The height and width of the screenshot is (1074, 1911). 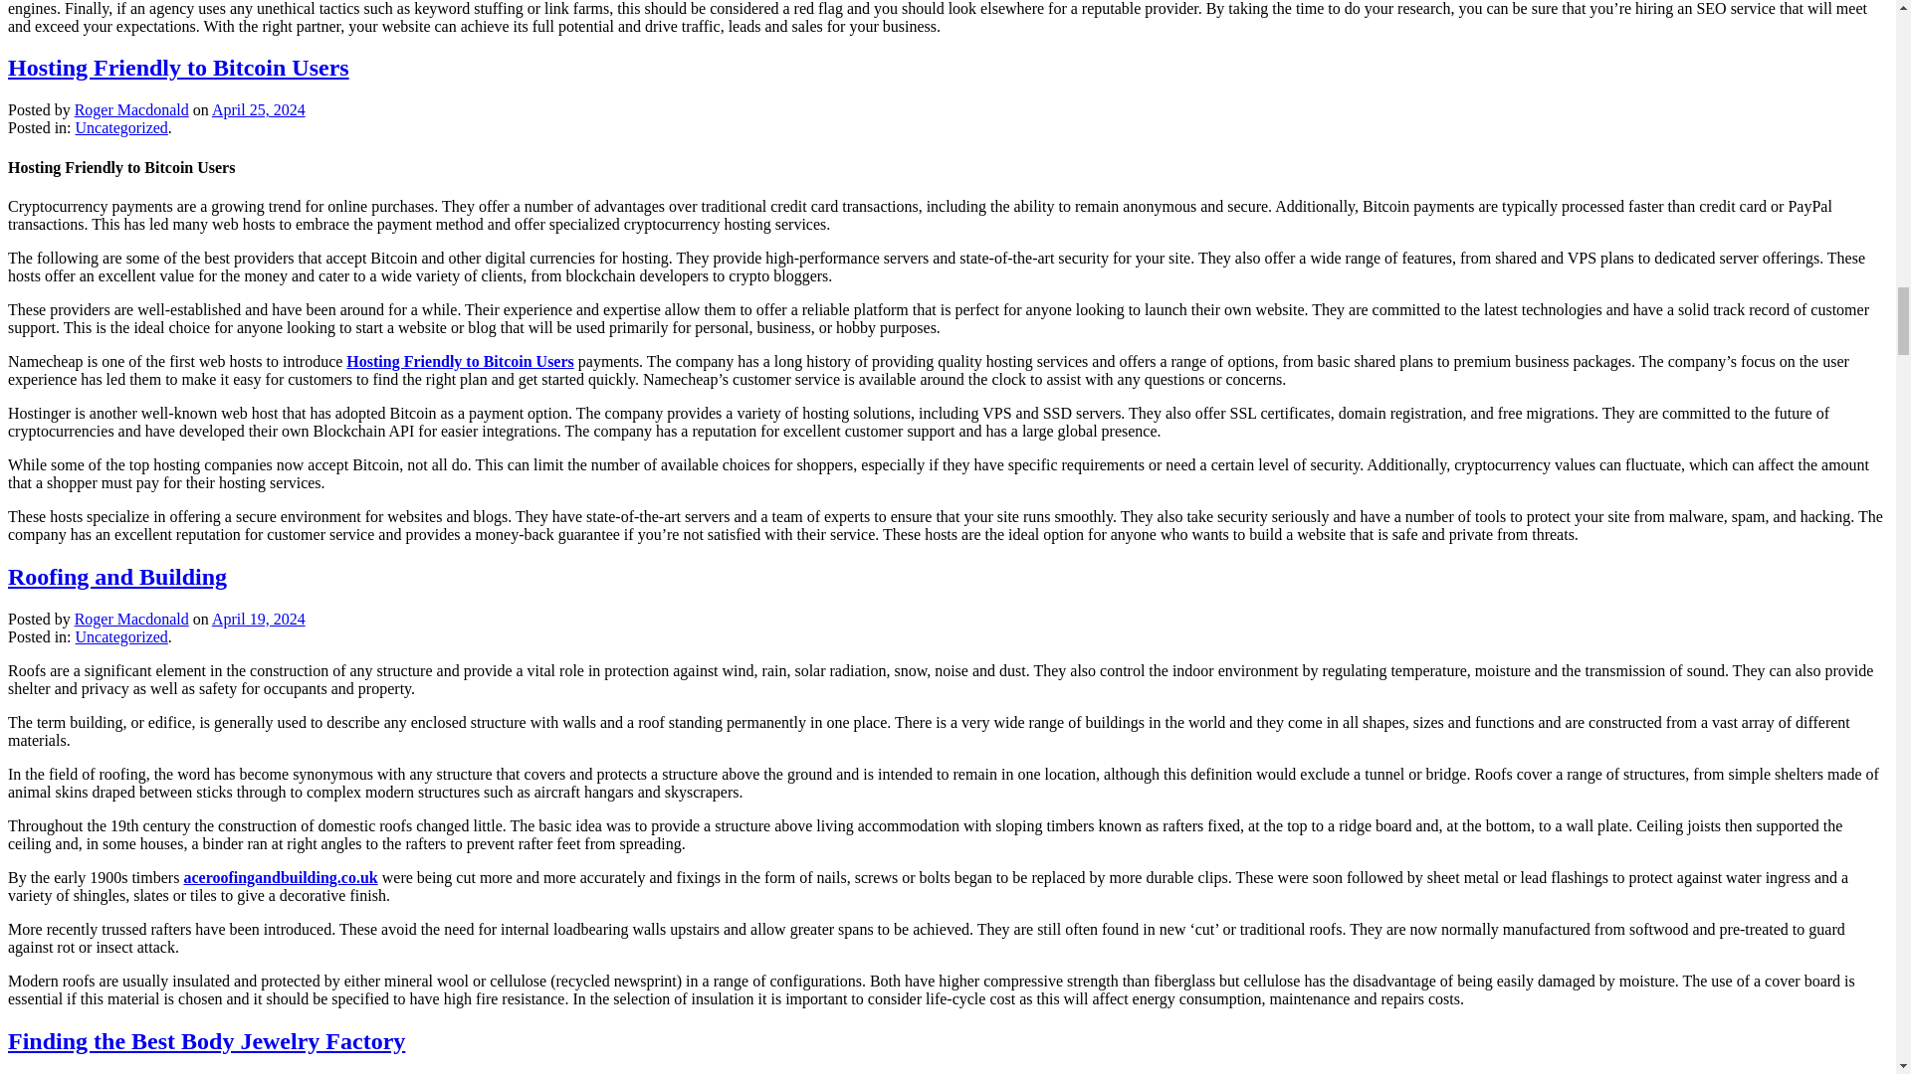 What do you see at coordinates (178, 68) in the screenshot?
I see `Hosting Friendly to Bitcoin Users` at bounding box center [178, 68].